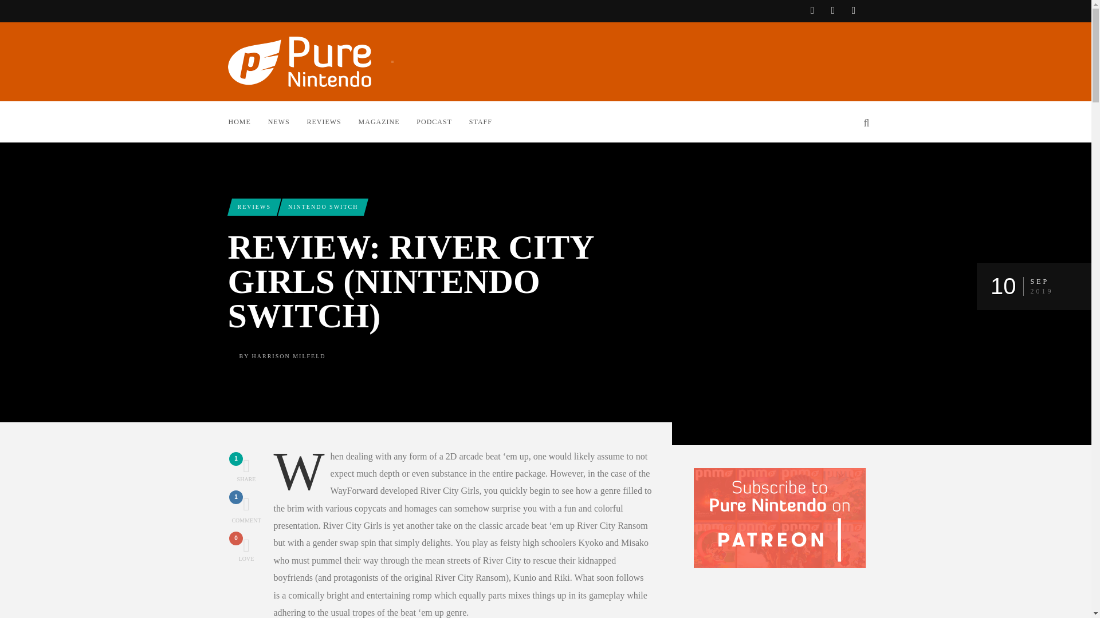 The height and width of the screenshot is (618, 1100). I want to click on REVIEWS, so click(332, 121).